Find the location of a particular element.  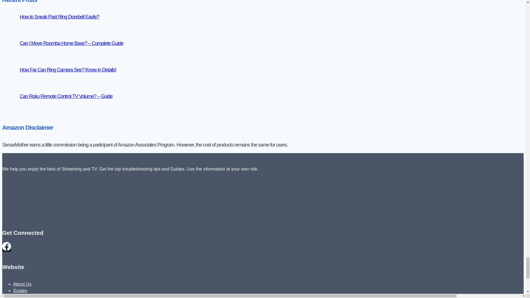

How Far Can Ring Camera See? Know in Details! is located at coordinates (68, 70).